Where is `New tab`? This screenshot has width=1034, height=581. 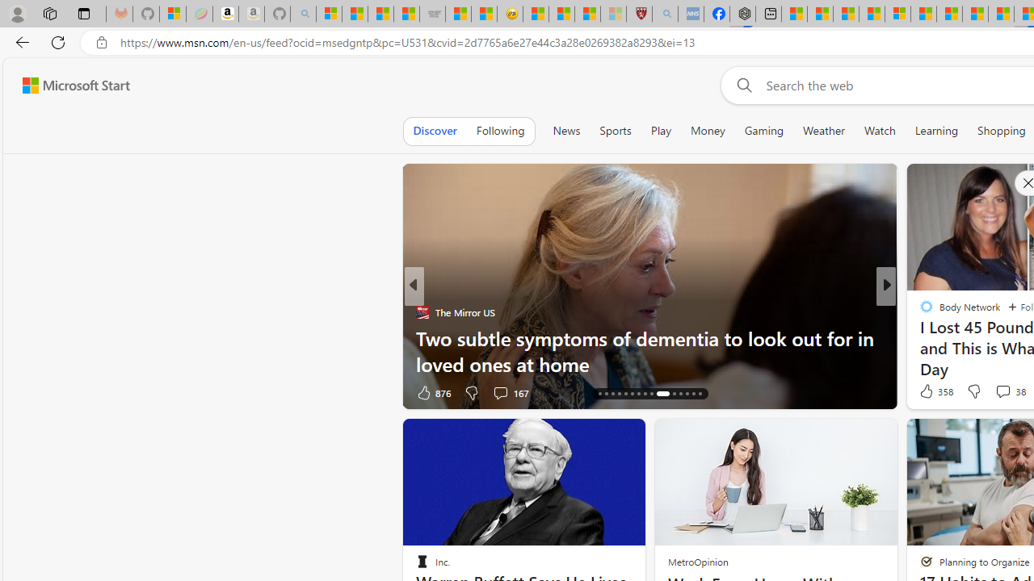 New tab is located at coordinates (767, 15).